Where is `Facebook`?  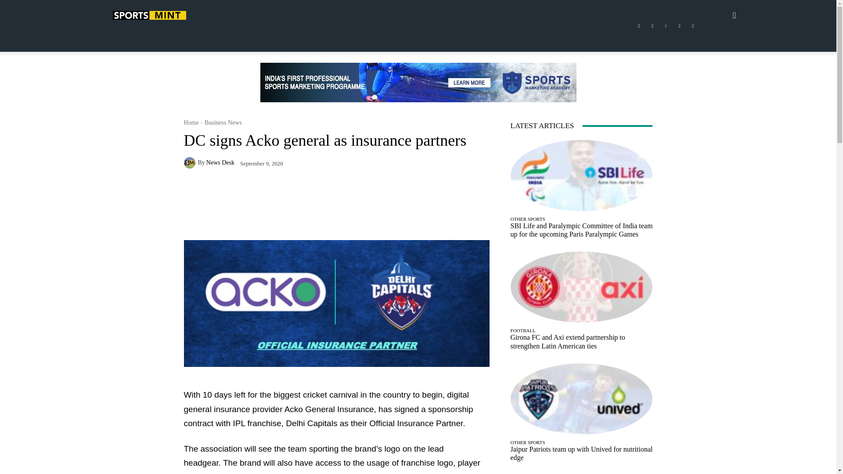 Facebook is located at coordinates (638, 26).